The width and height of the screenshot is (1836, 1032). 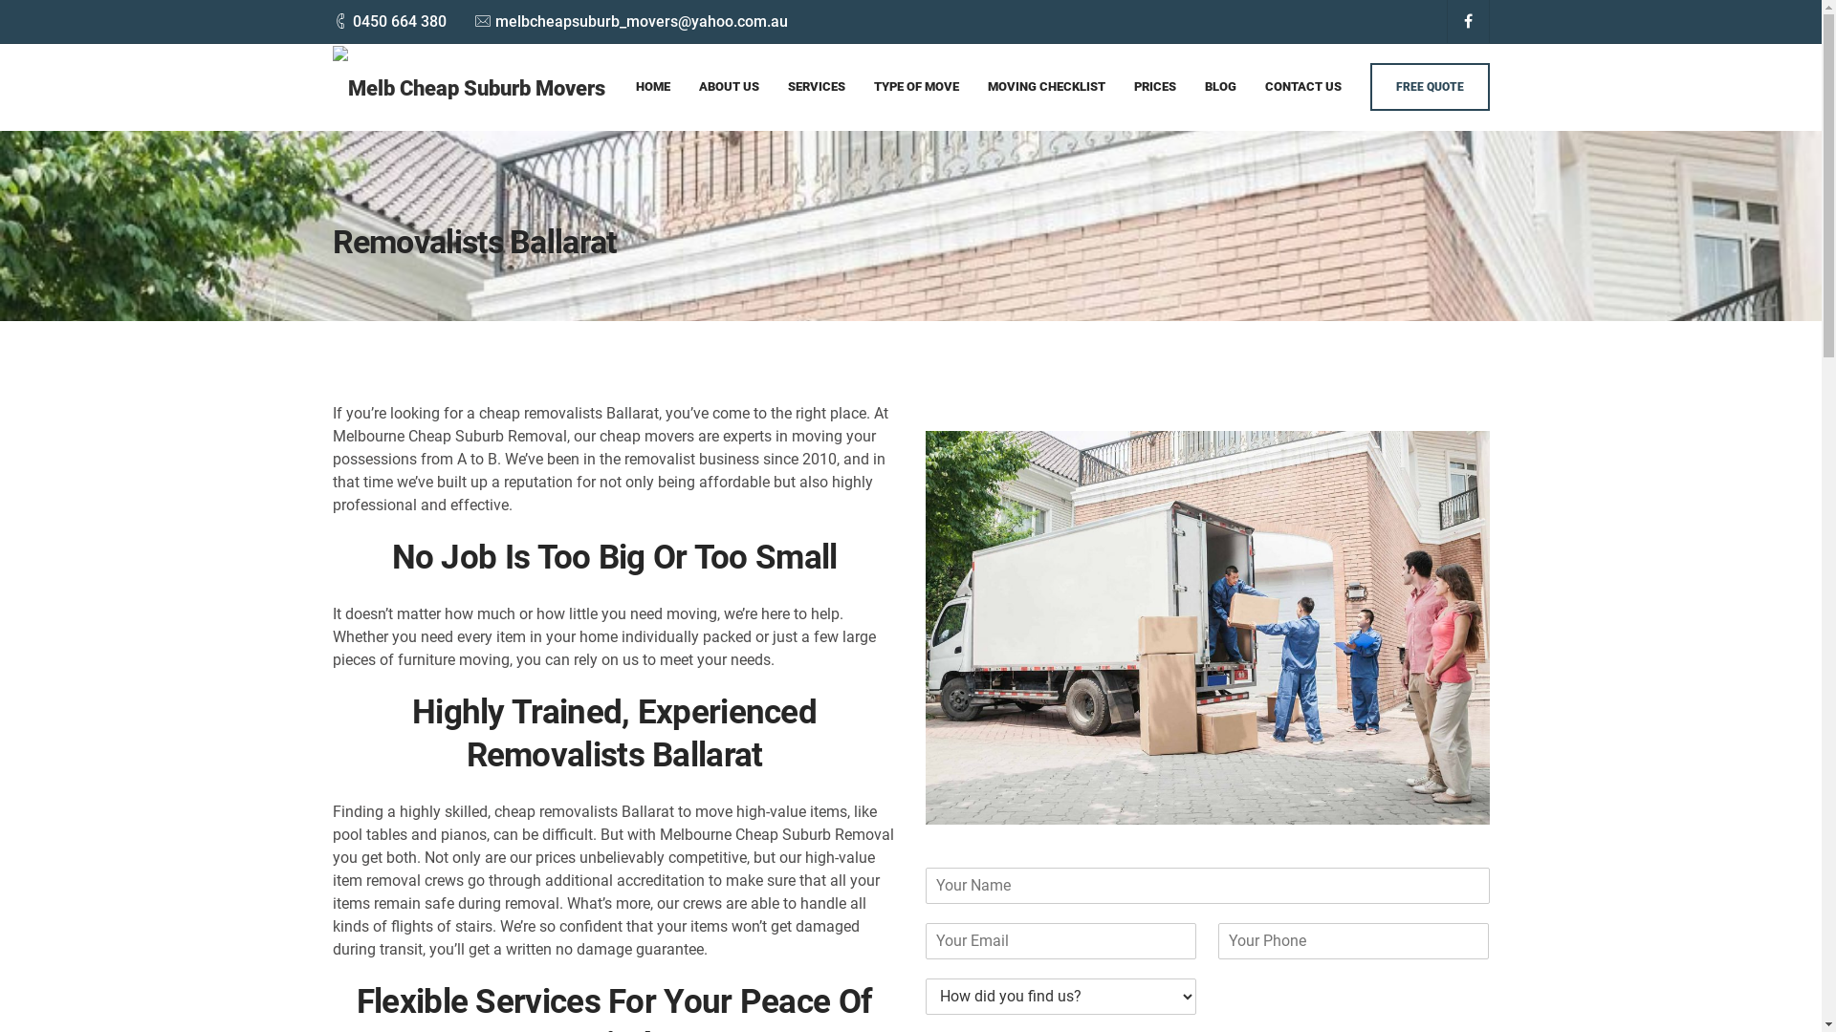 What do you see at coordinates (835, 738) in the screenshot?
I see `Melton Removalists` at bounding box center [835, 738].